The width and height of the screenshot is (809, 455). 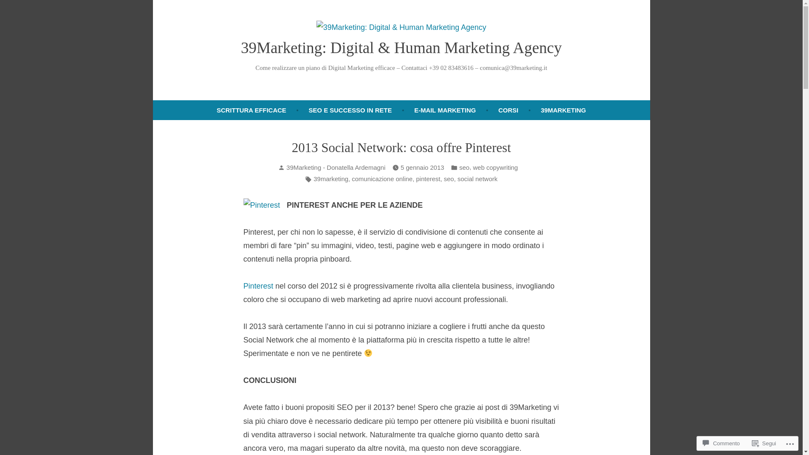 I want to click on pinterest, so click(x=428, y=179).